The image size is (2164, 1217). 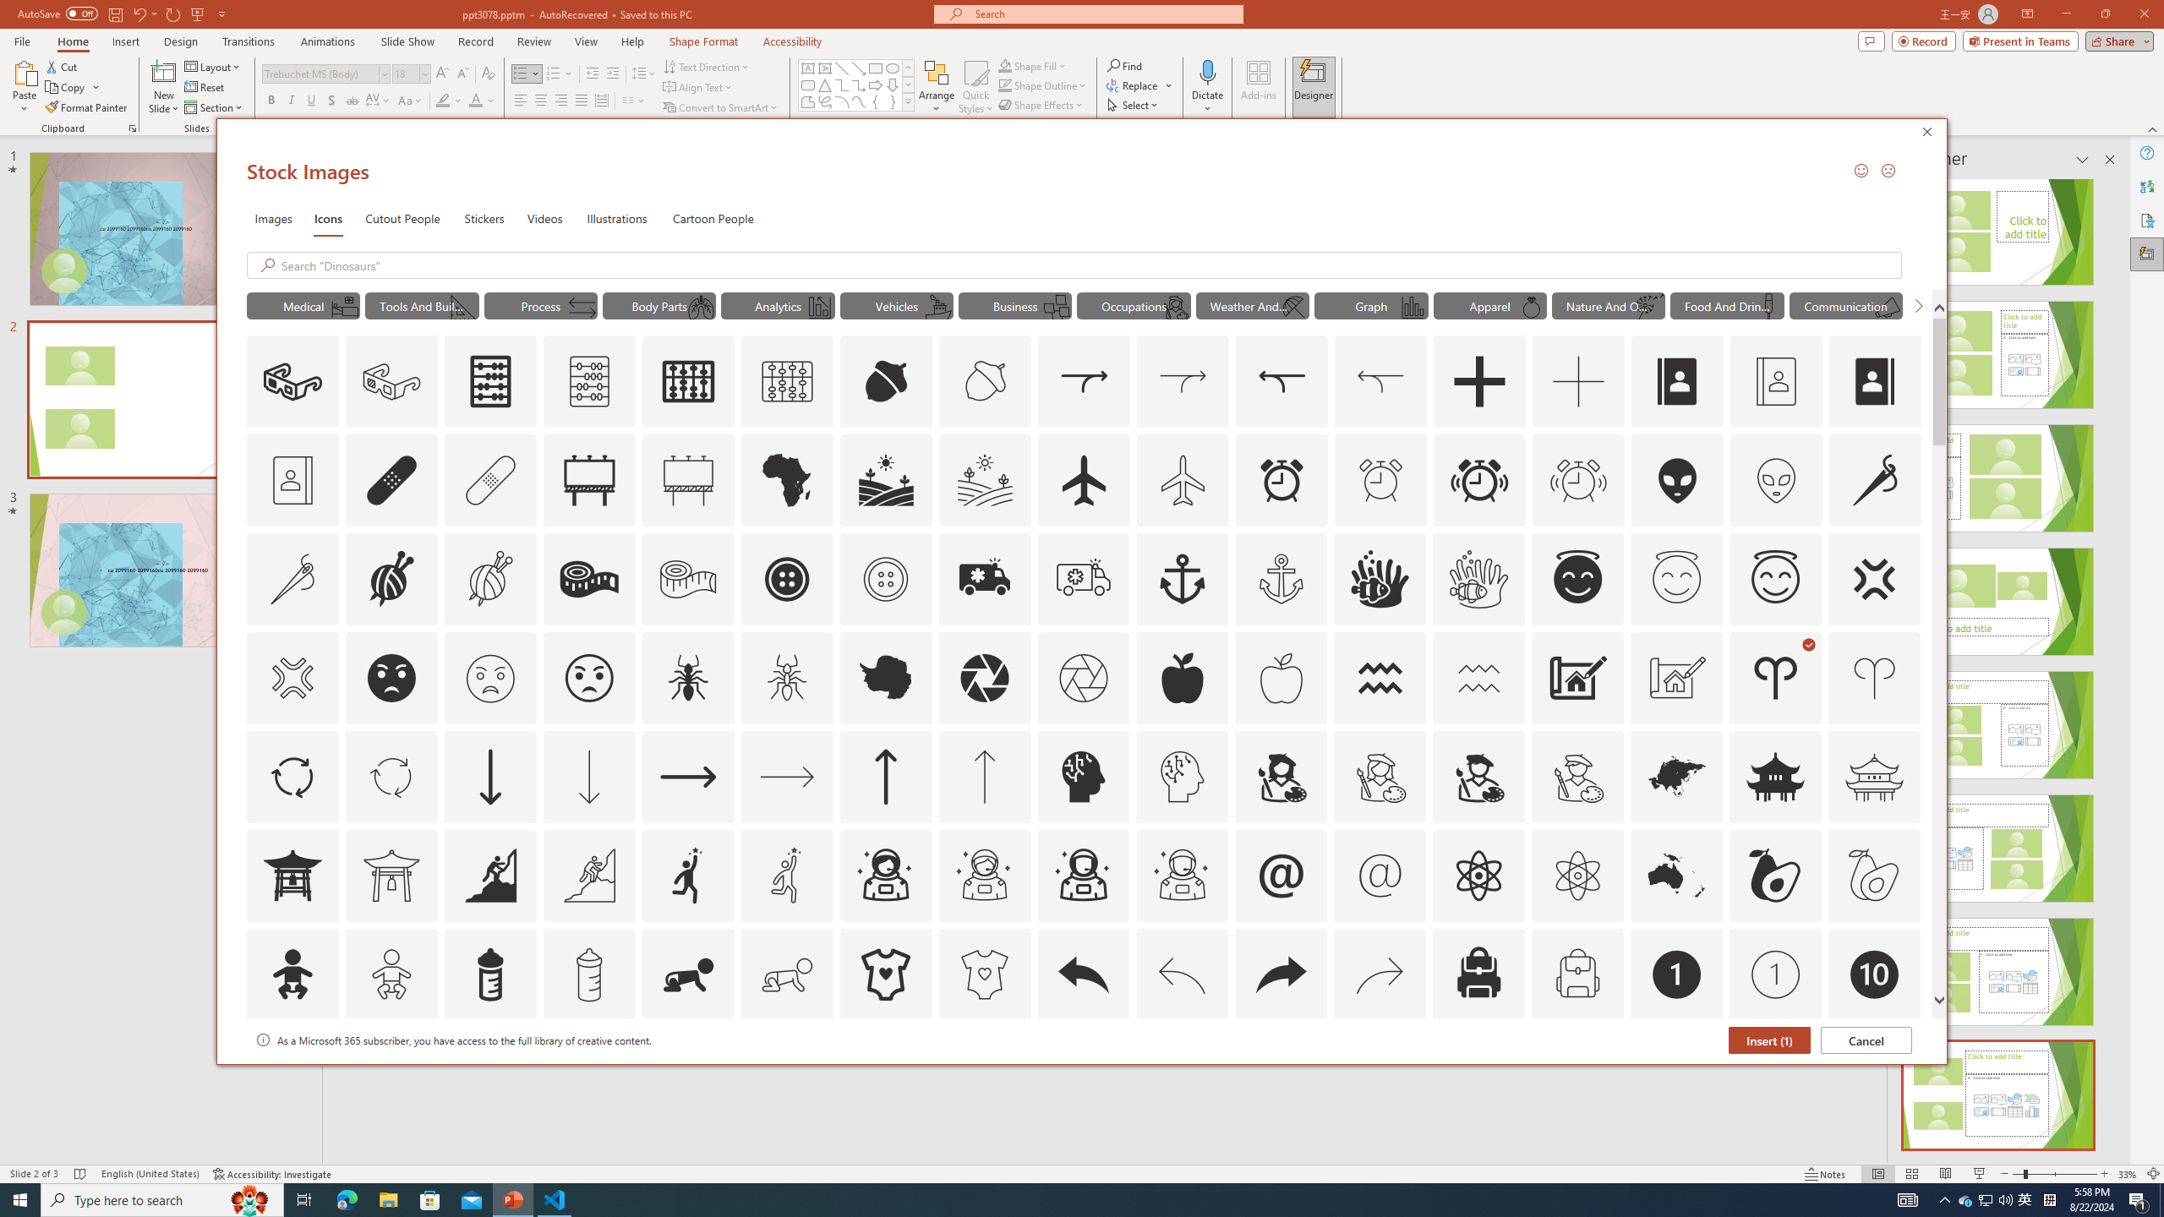 What do you see at coordinates (1888, 170) in the screenshot?
I see `Send a Frown` at bounding box center [1888, 170].